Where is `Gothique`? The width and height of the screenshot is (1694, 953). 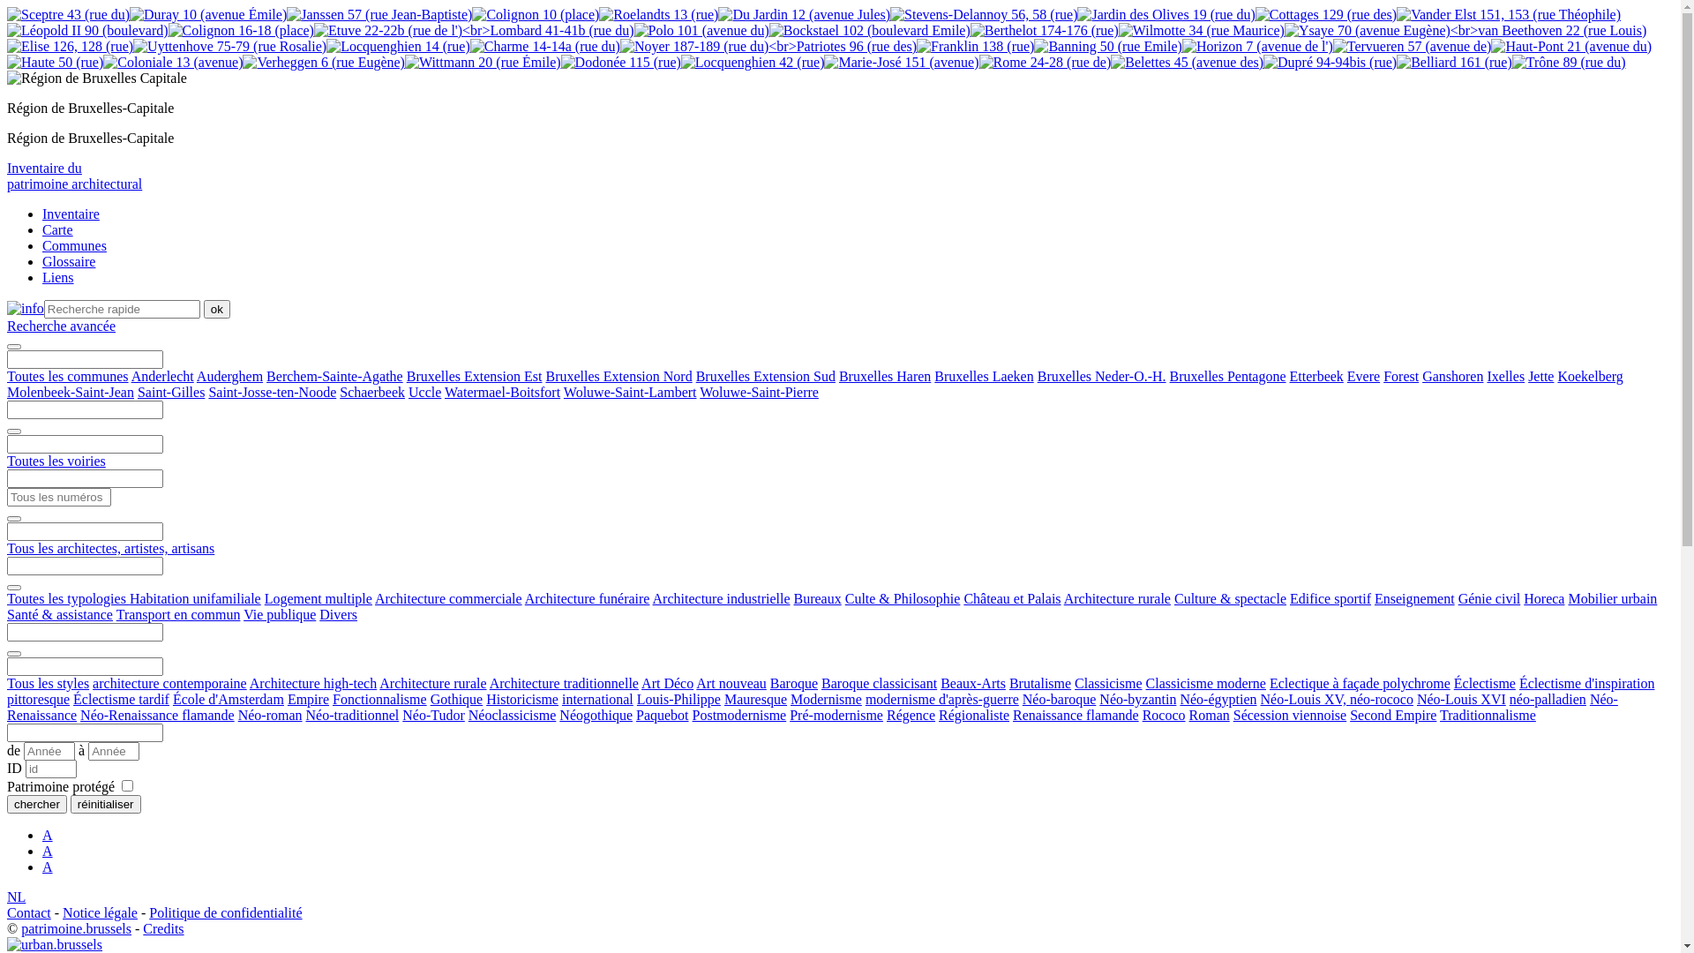 Gothique is located at coordinates (457, 699).